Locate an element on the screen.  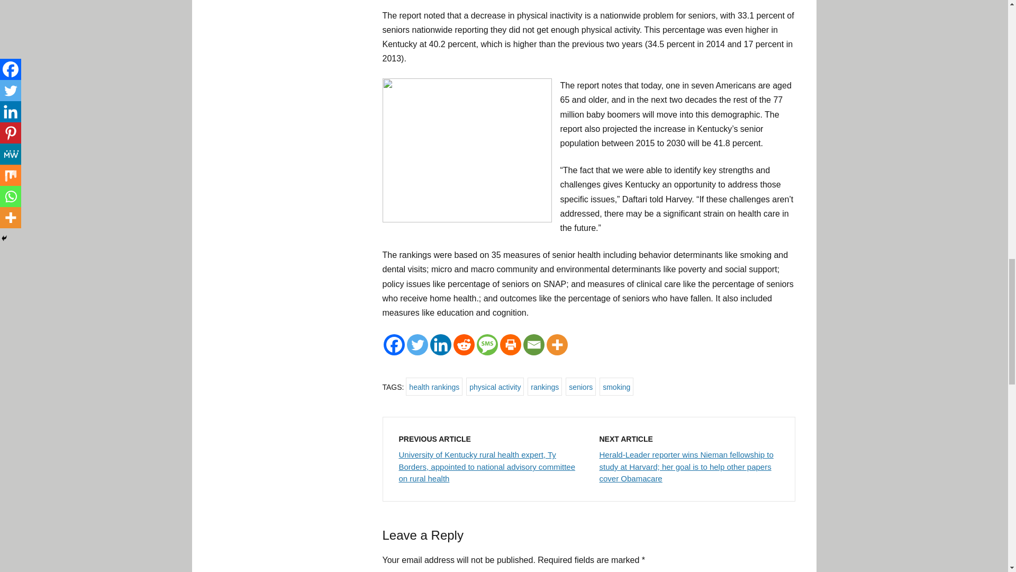
Email is located at coordinates (533, 344).